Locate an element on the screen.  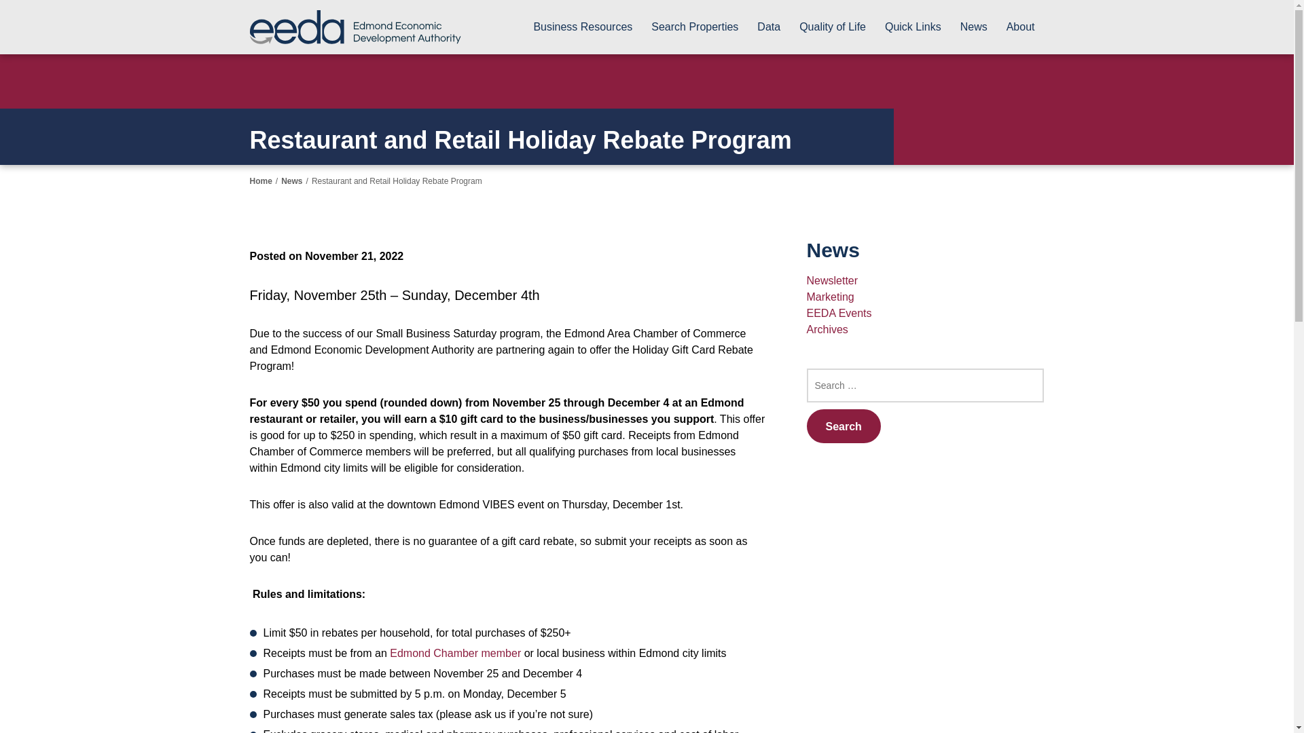
Home is located at coordinates (261, 181).